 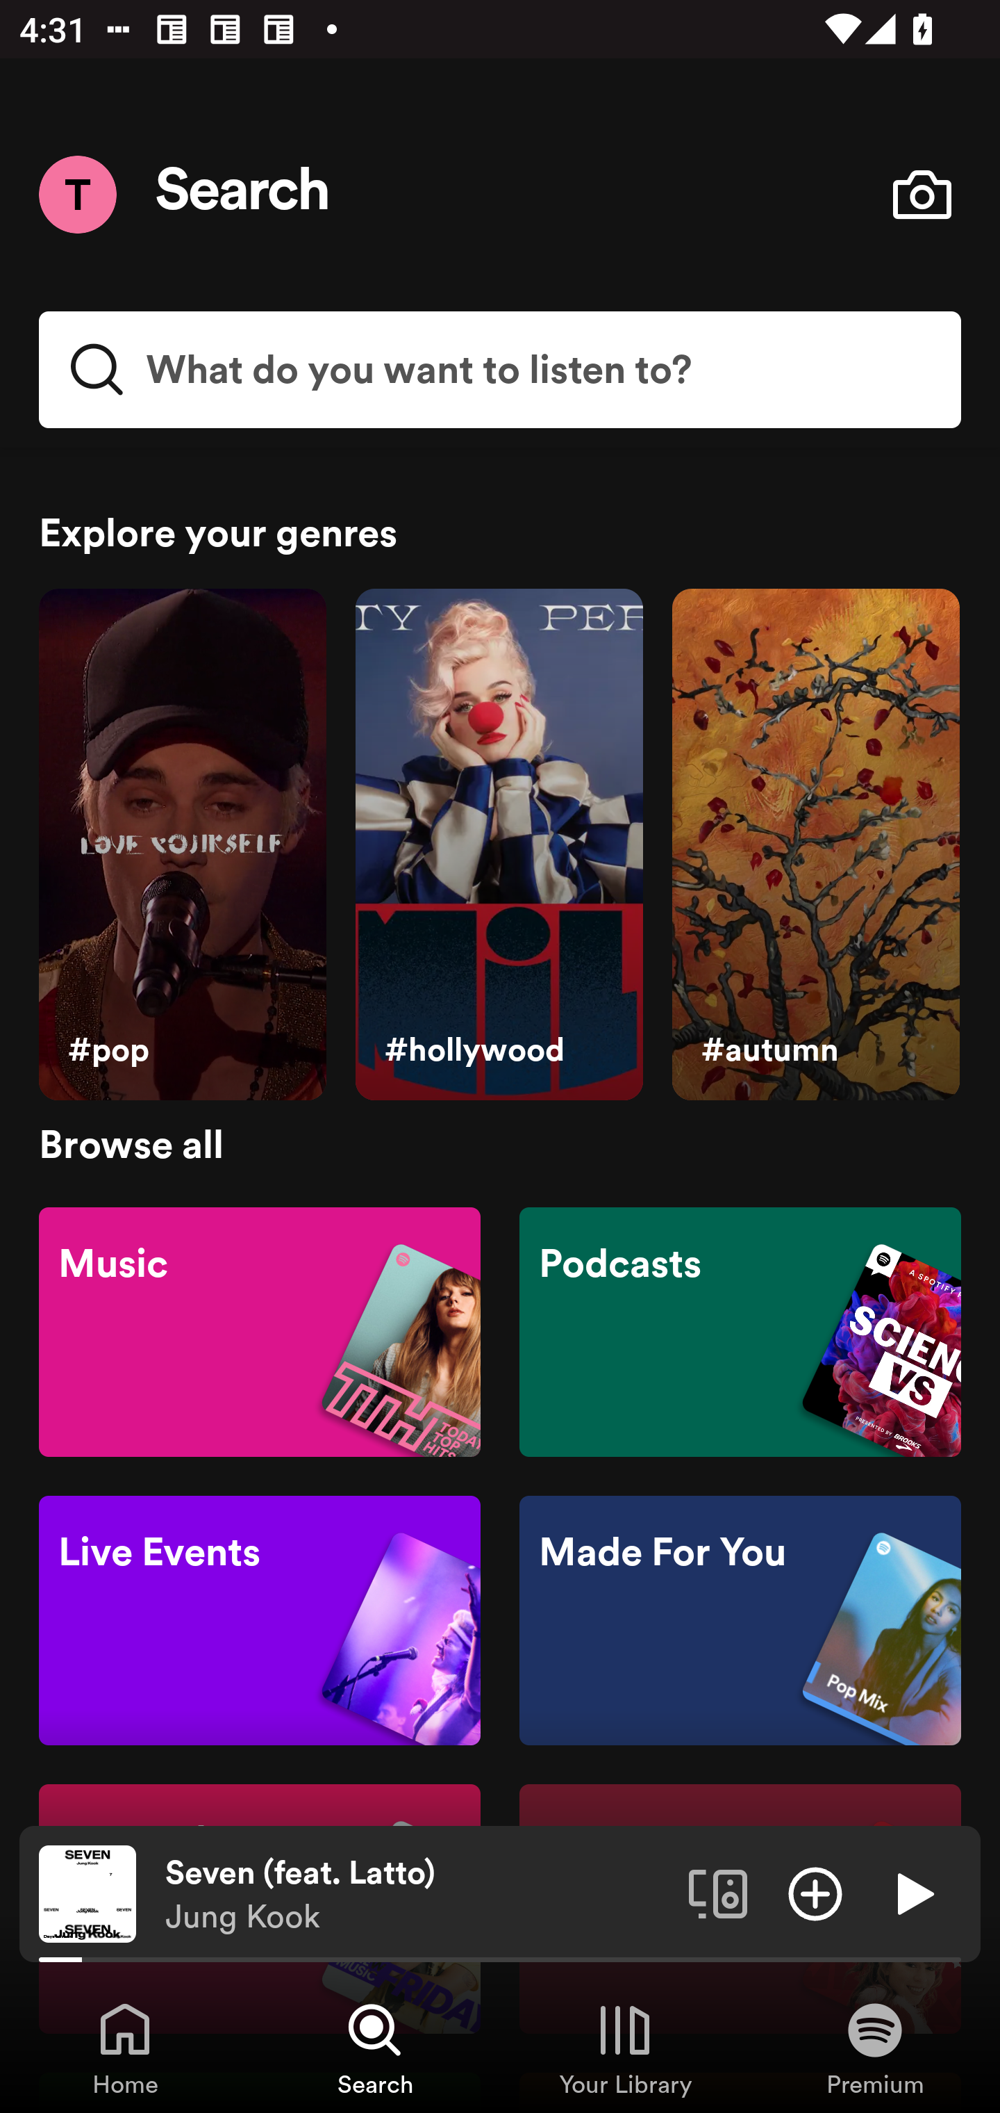 I want to click on The cover art of the currently playing track, so click(x=87, y=1893).